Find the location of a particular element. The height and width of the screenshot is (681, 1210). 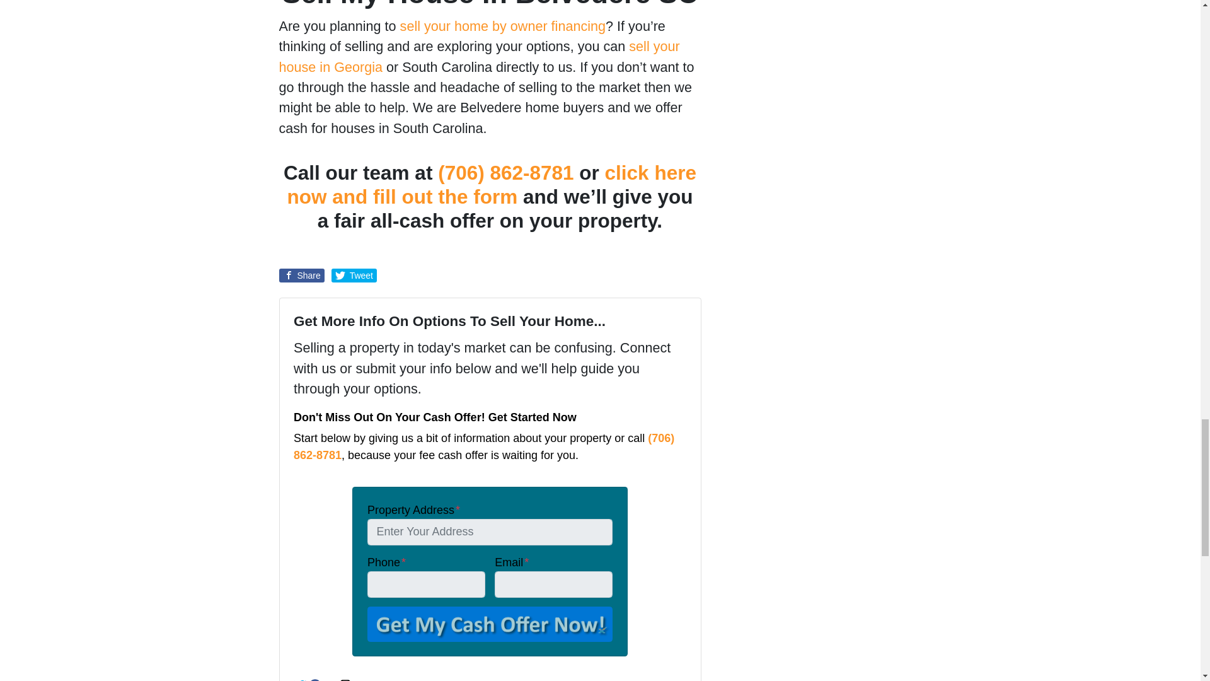

sell your home by owner financing is located at coordinates (503, 26).